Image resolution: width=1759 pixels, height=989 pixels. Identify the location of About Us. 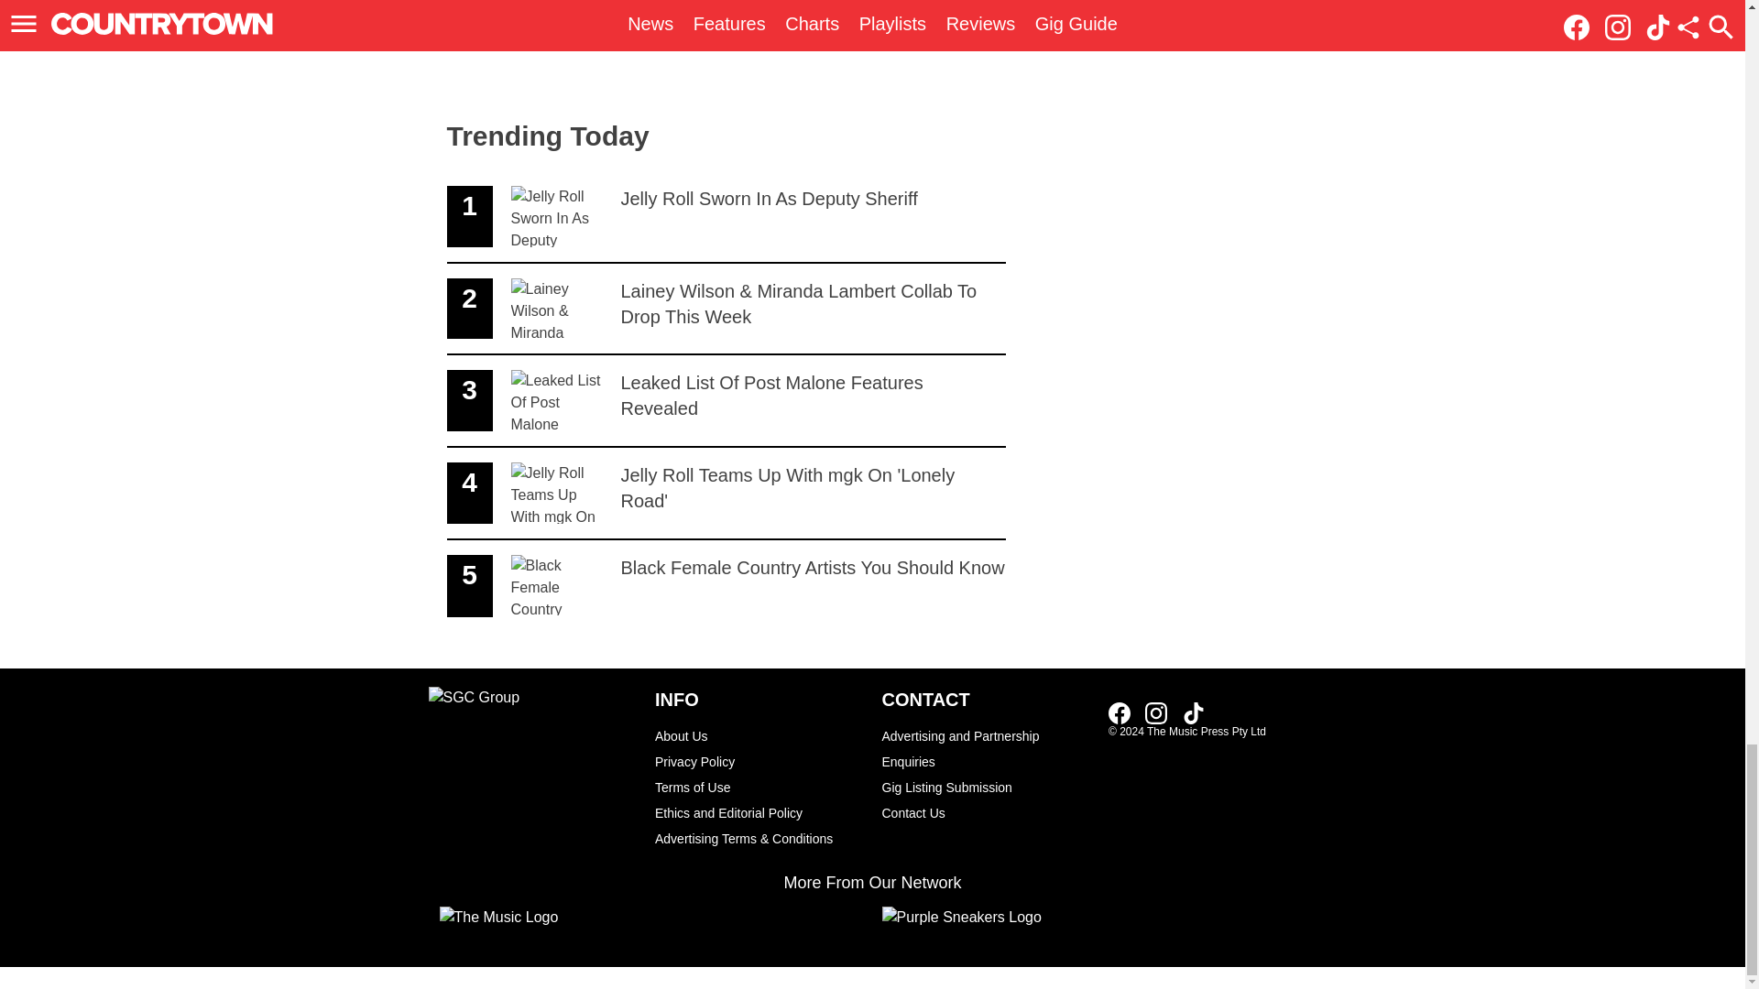
(726, 401).